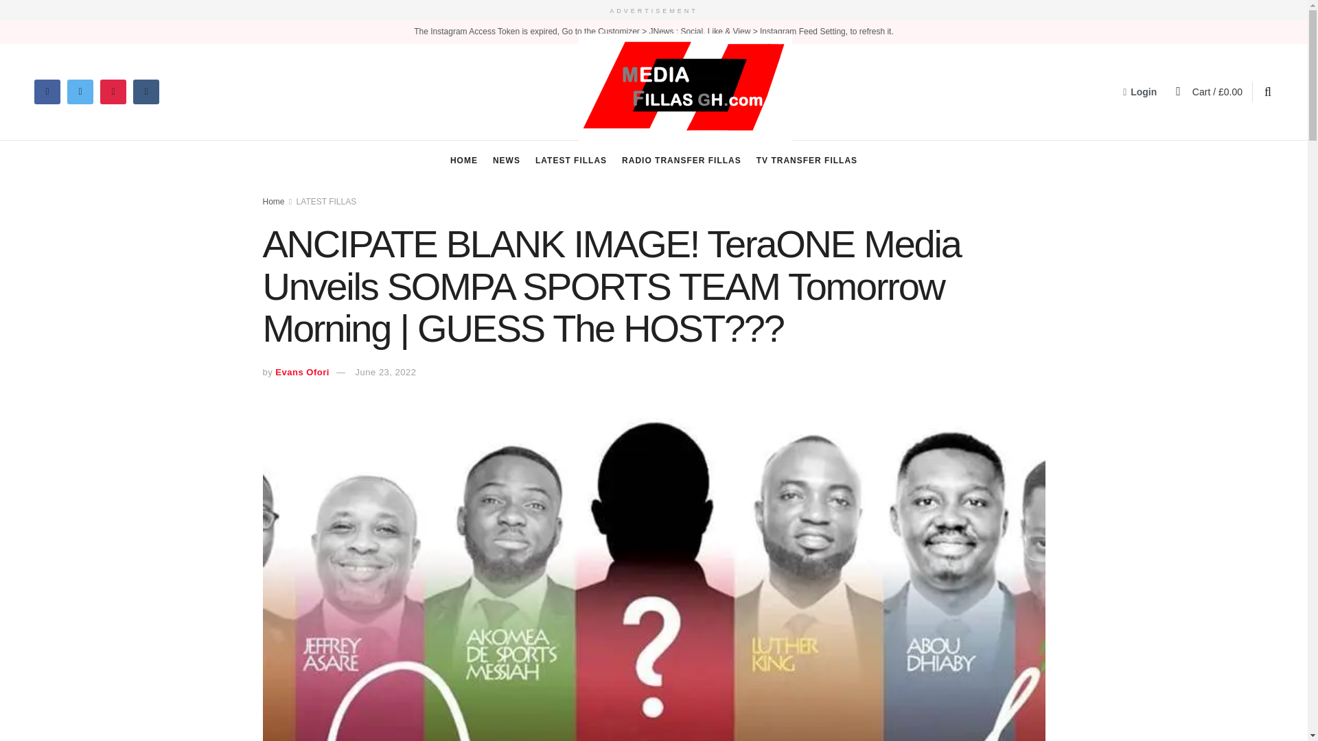 The image size is (1318, 741). I want to click on Home, so click(273, 202).